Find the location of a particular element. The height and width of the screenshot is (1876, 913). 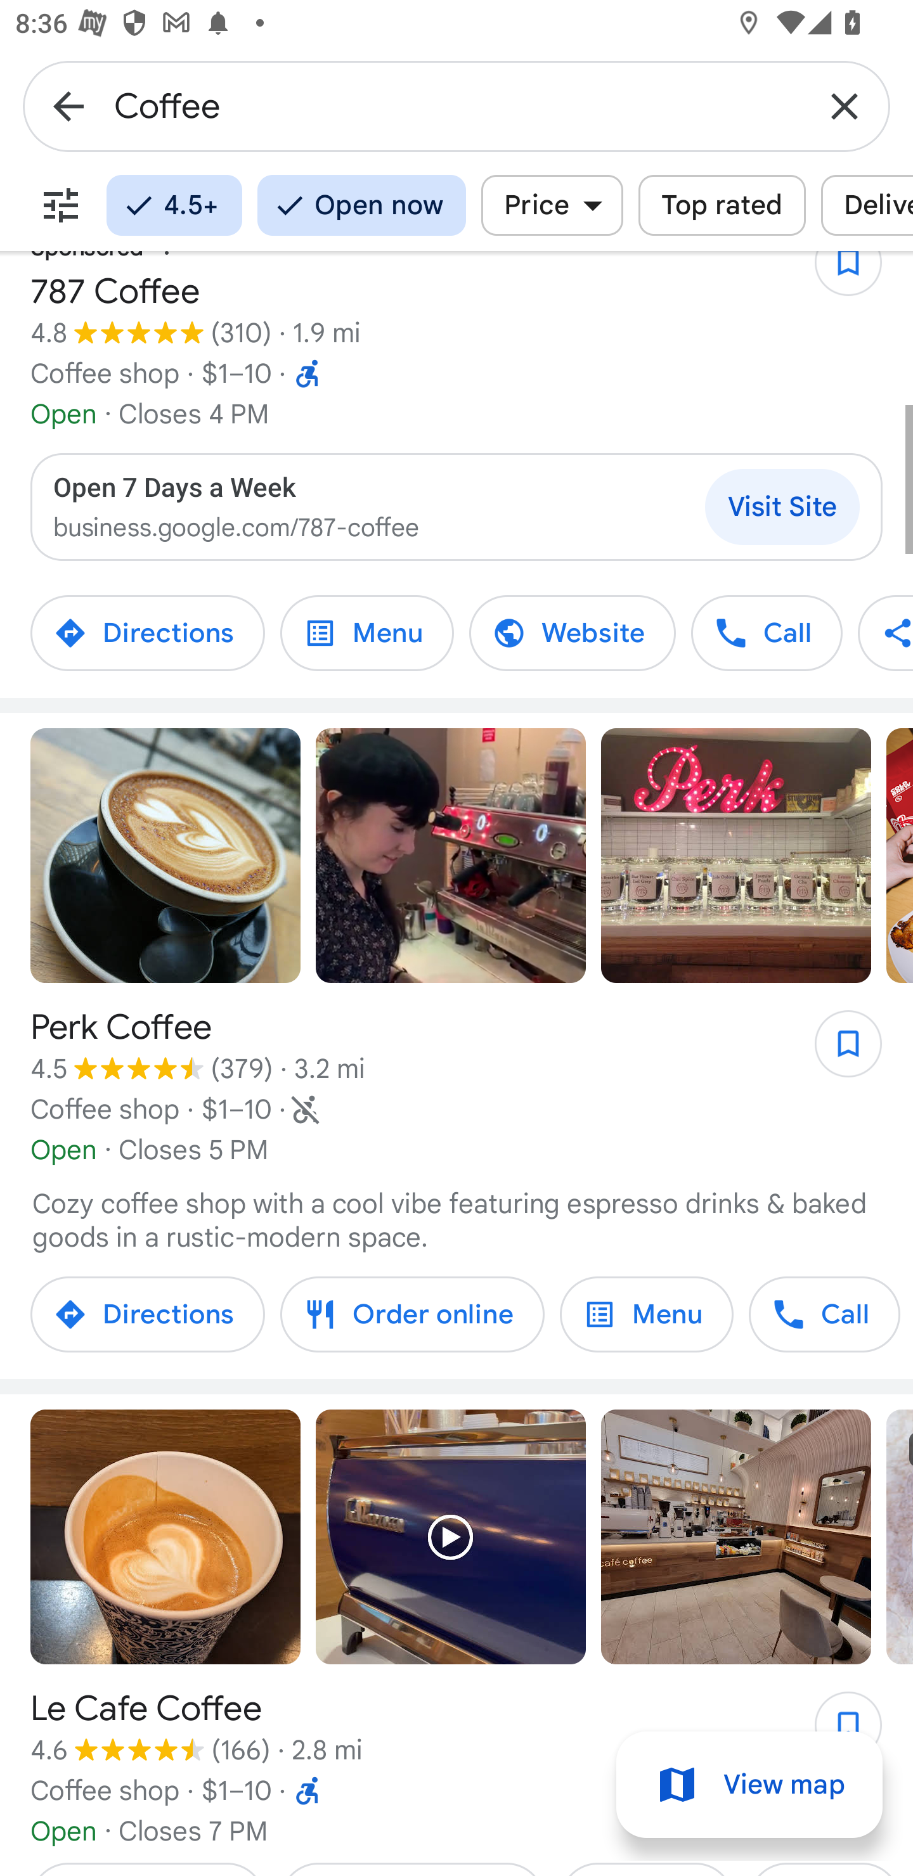

4.5+ is located at coordinates (174, 205).